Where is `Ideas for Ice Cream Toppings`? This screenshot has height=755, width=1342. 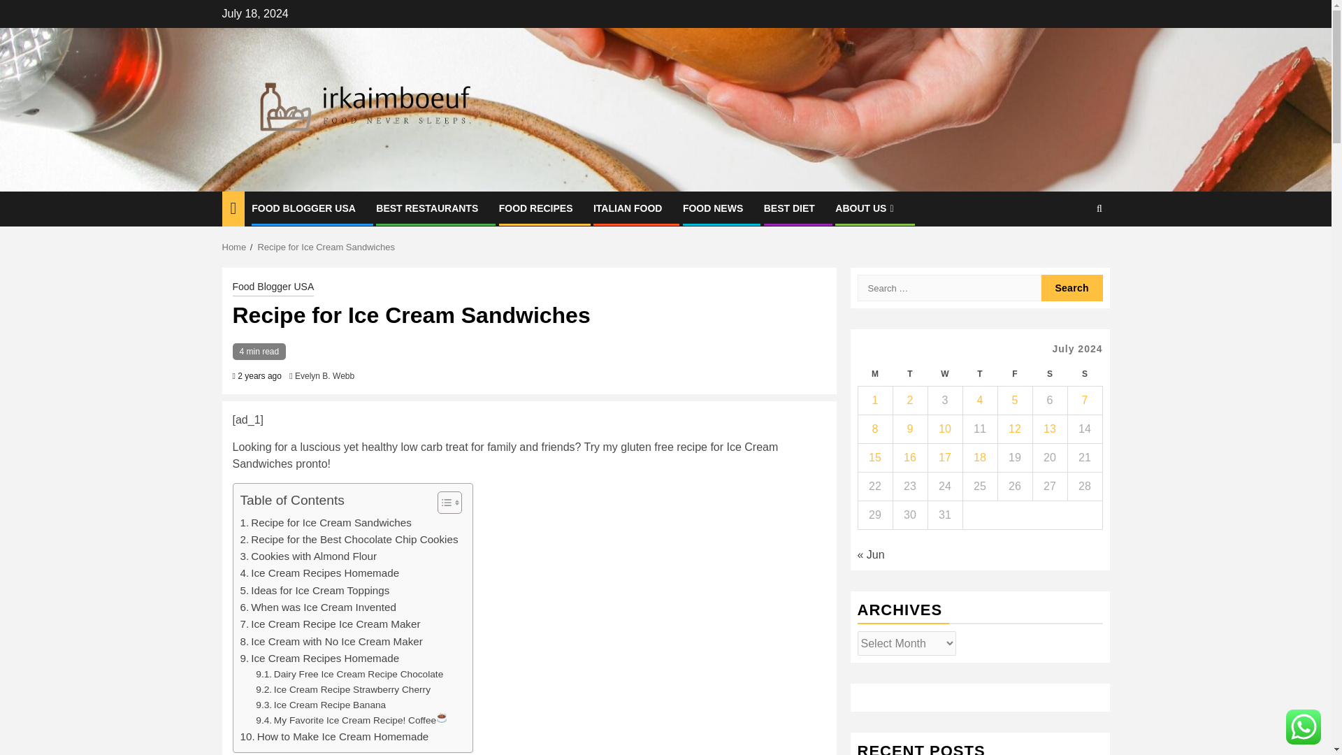
Ideas for Ice Cream Toppings is located at coordinates (315, 590).